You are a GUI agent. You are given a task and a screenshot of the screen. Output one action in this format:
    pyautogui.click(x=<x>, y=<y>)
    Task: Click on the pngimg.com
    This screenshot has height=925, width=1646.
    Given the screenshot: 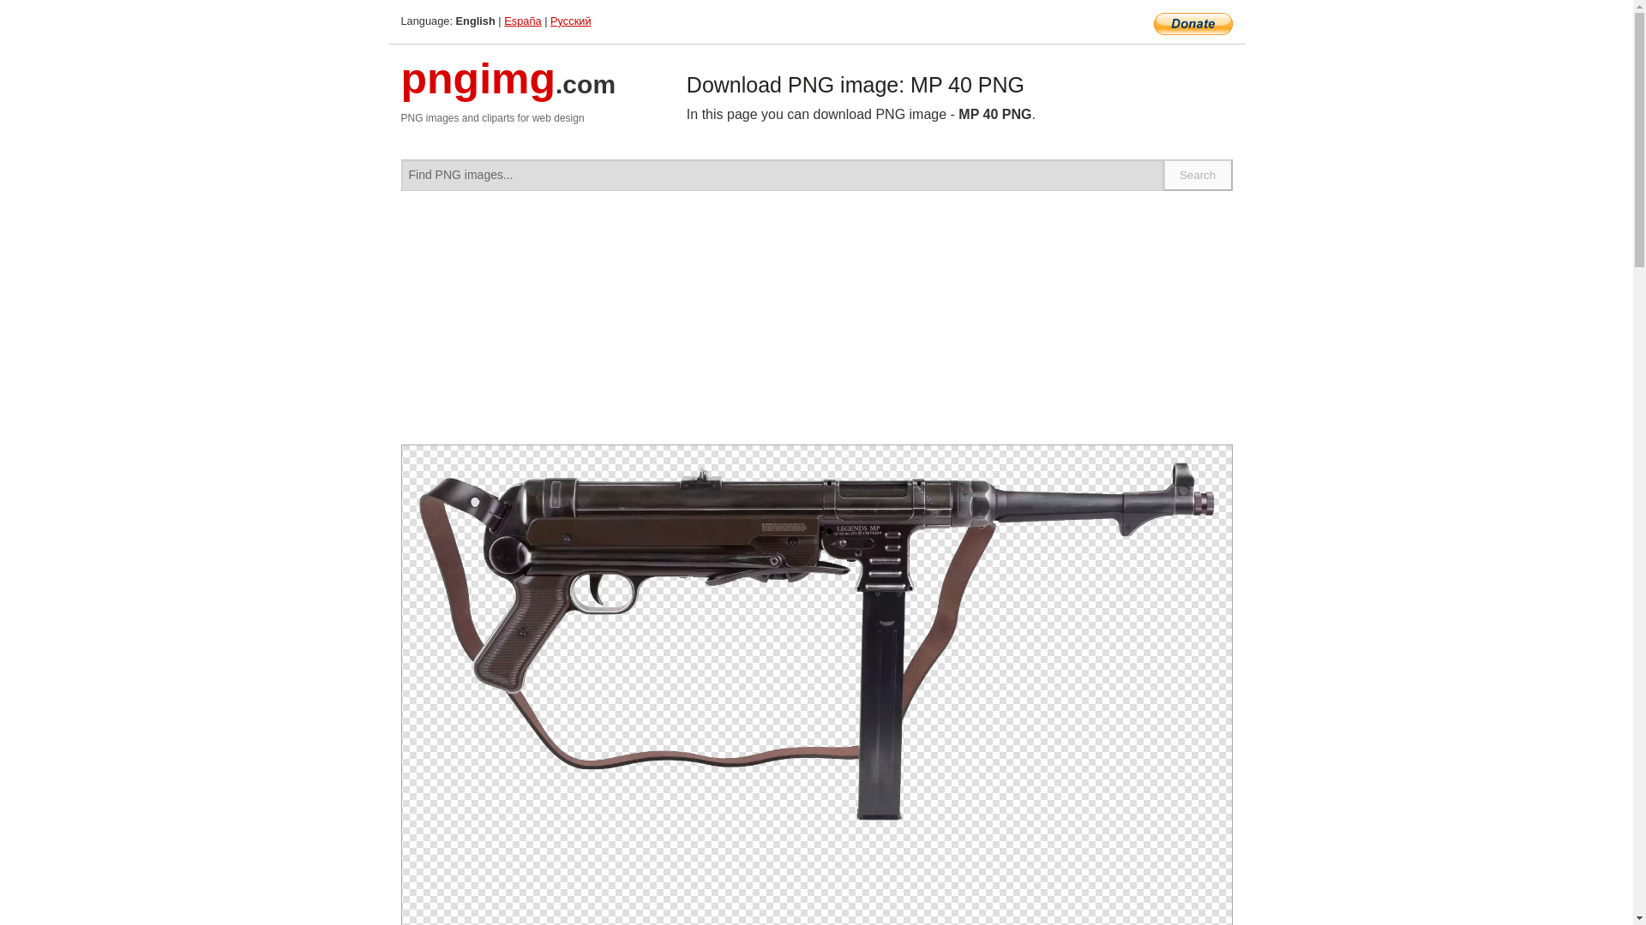 What is the action you would take?
    pyautogui.click(x=508, y=89)
    